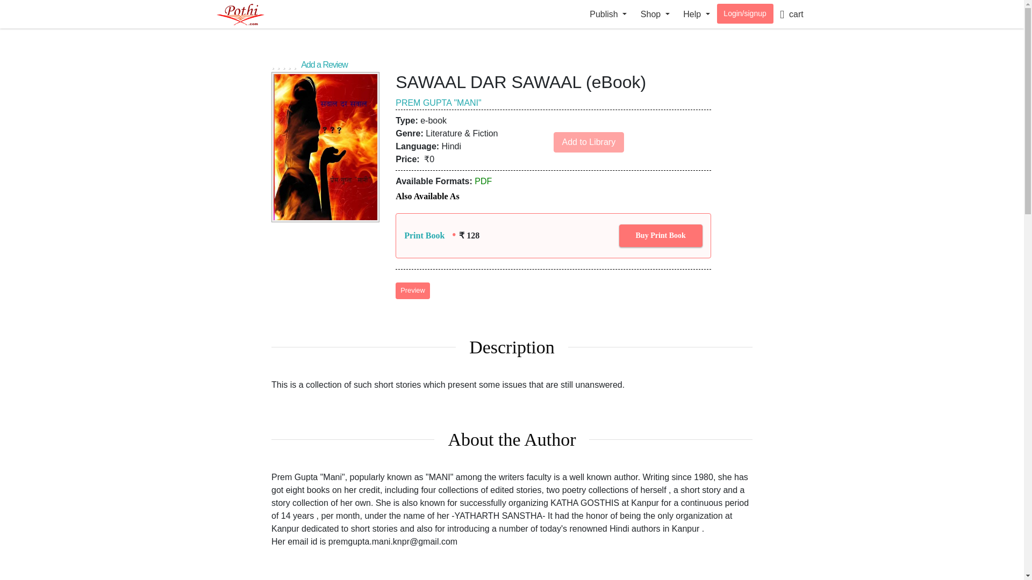 This screenshot has height=580, width=1032. I want to click on Shop, so click(655, 14).